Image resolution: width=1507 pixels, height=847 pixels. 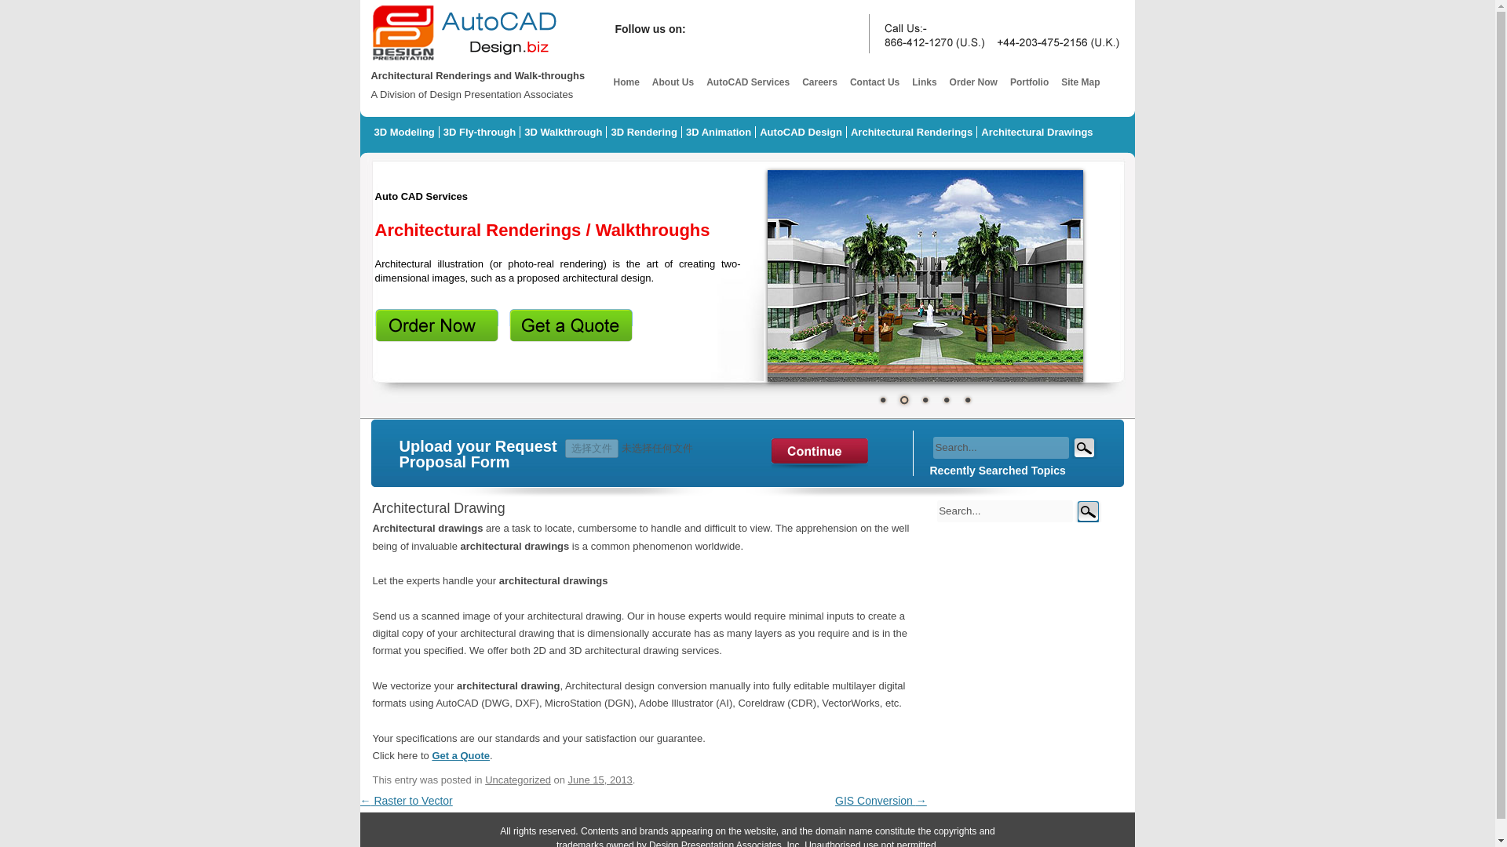 I want to click on 3D Rendering, so click(x=644, y=132).